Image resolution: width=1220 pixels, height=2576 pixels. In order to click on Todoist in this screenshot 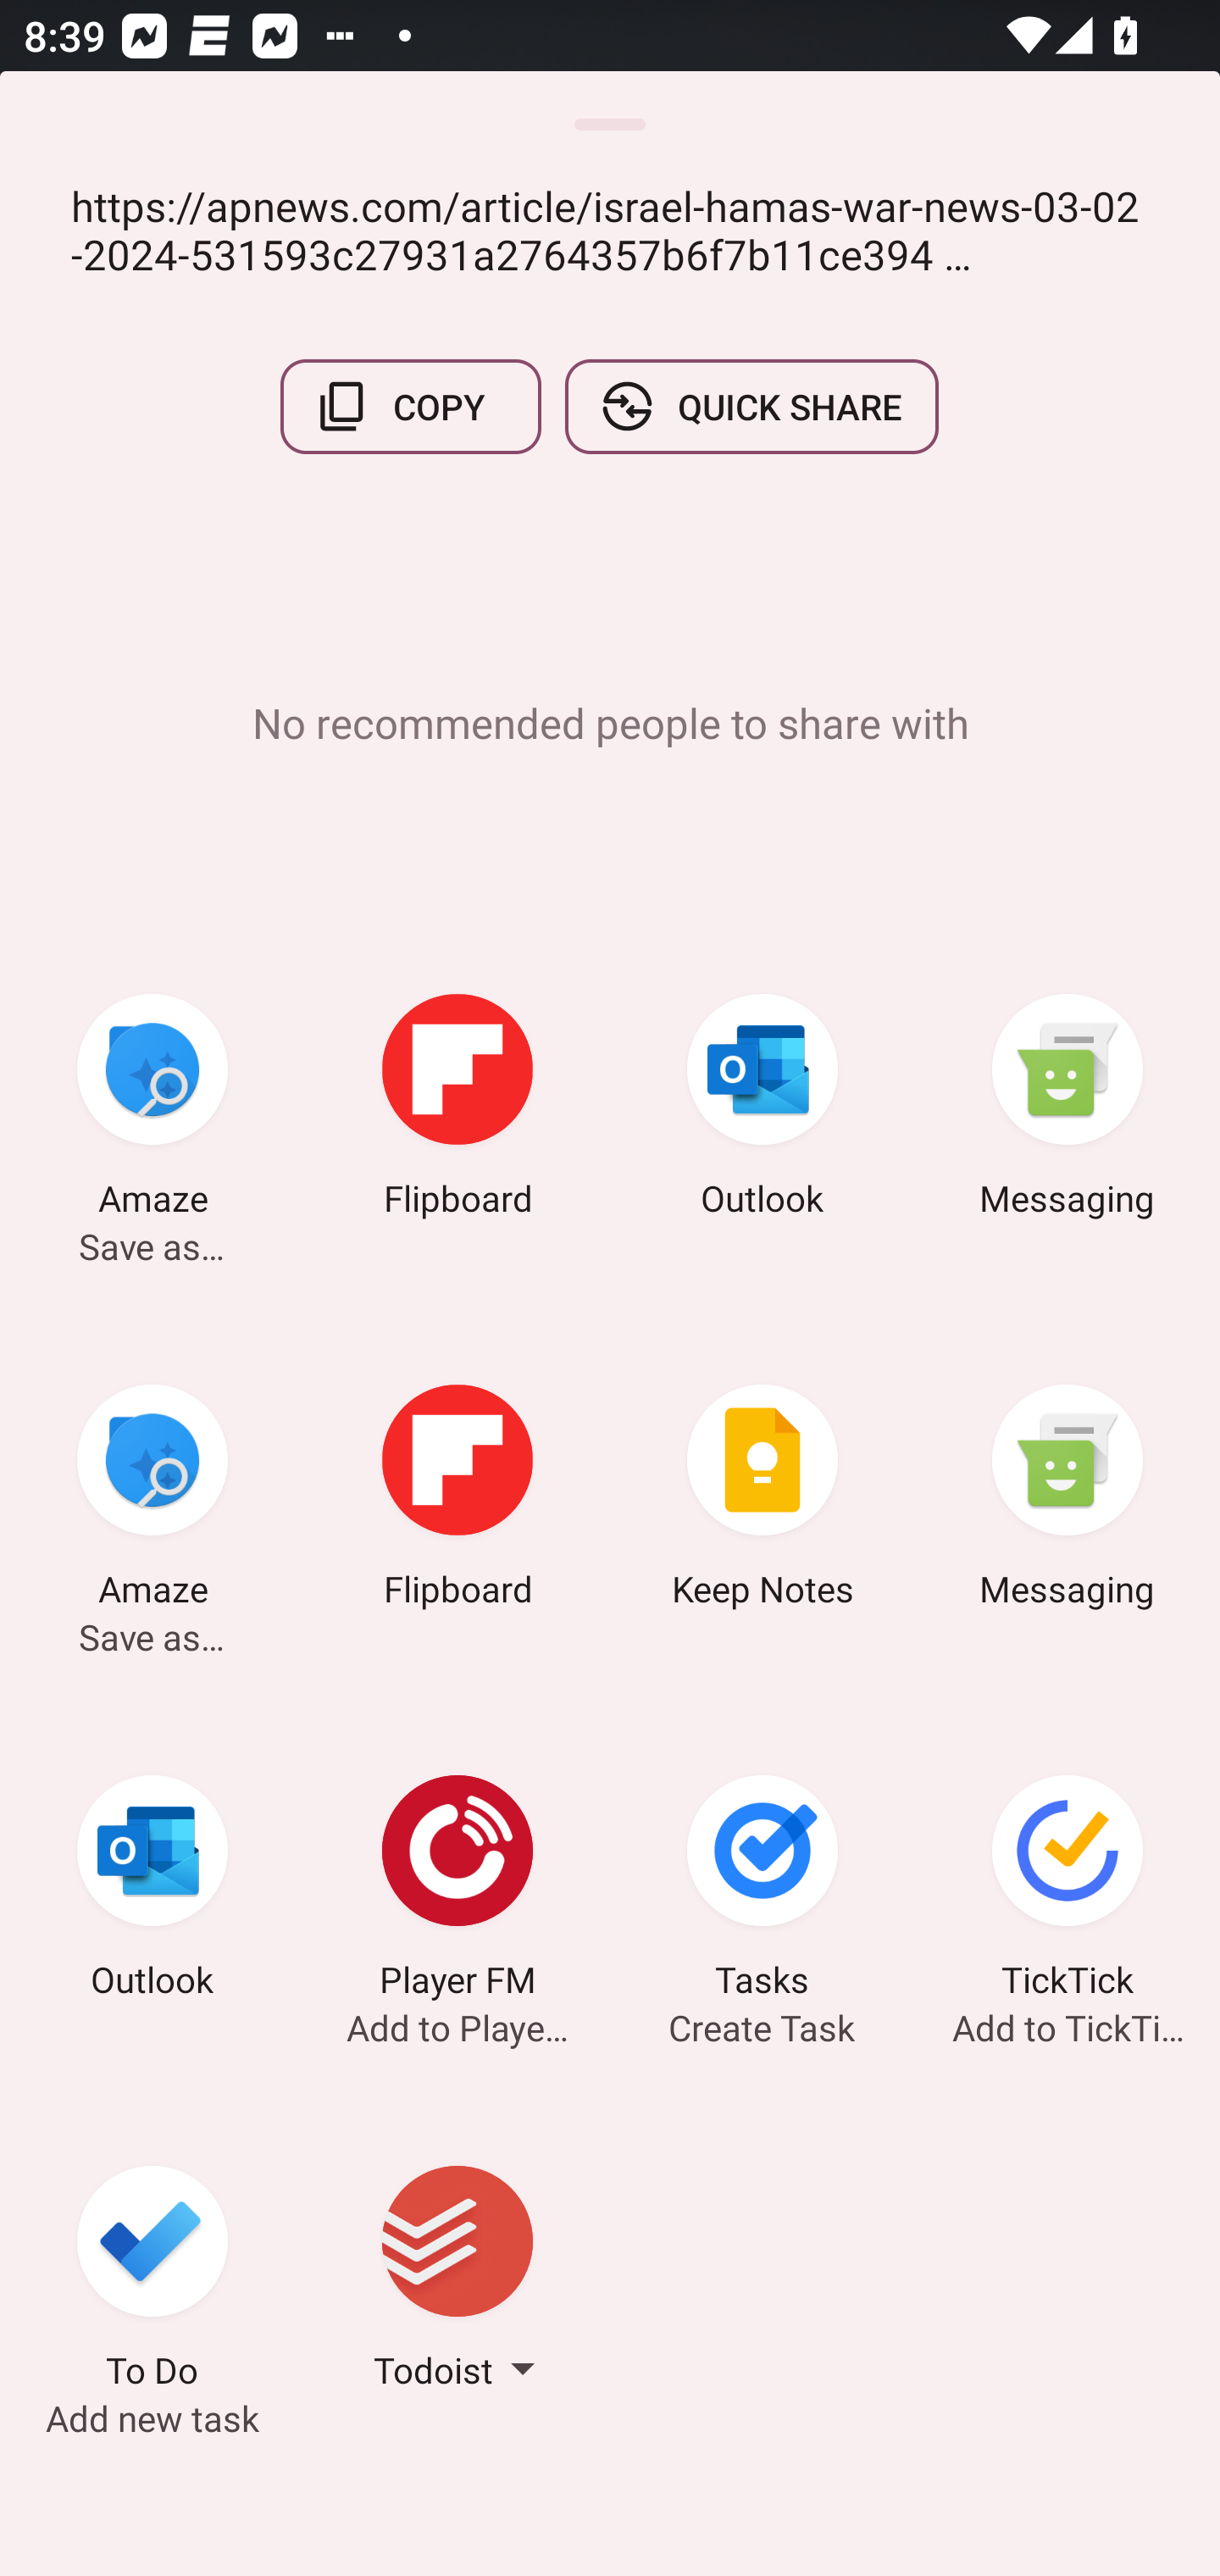, I will do `click(457, 2282)`.